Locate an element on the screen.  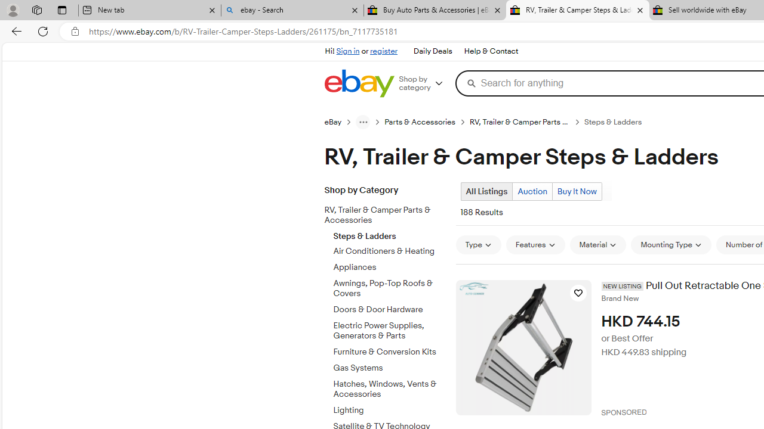
Electric Power Supplies, Generators & Parts is located at coordinates (390, 331).